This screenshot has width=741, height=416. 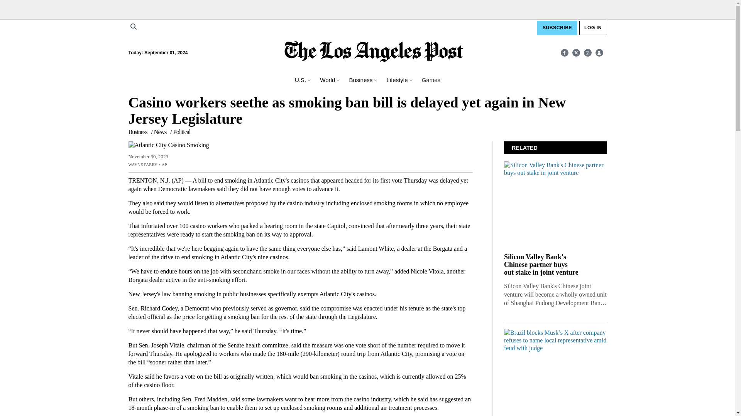 What do you see at coordinates (557, 28) in the screenshot?
I see `SUBSCRIBE` at bounding box center [557, 28].